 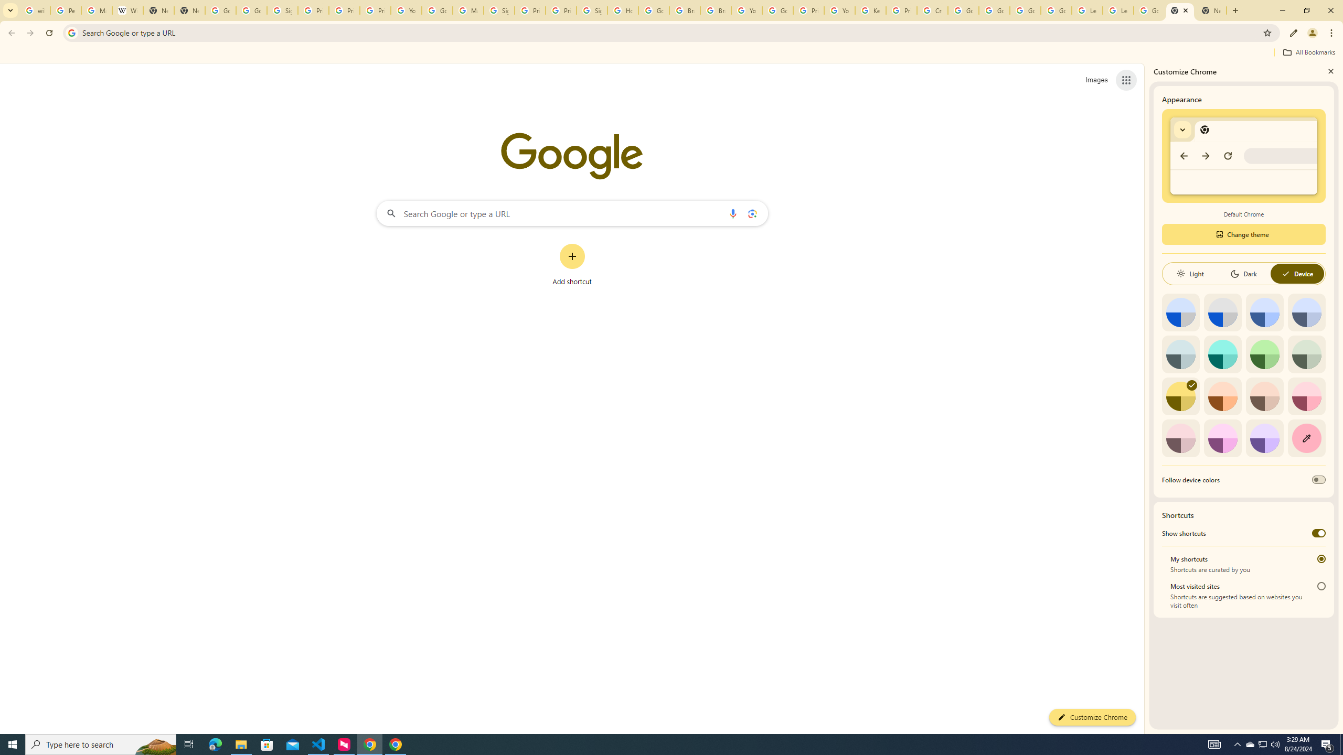 What do you see at coordinates (752, 213) in the screenshot?
I see `Search by image` at bounding box center [752, 213].